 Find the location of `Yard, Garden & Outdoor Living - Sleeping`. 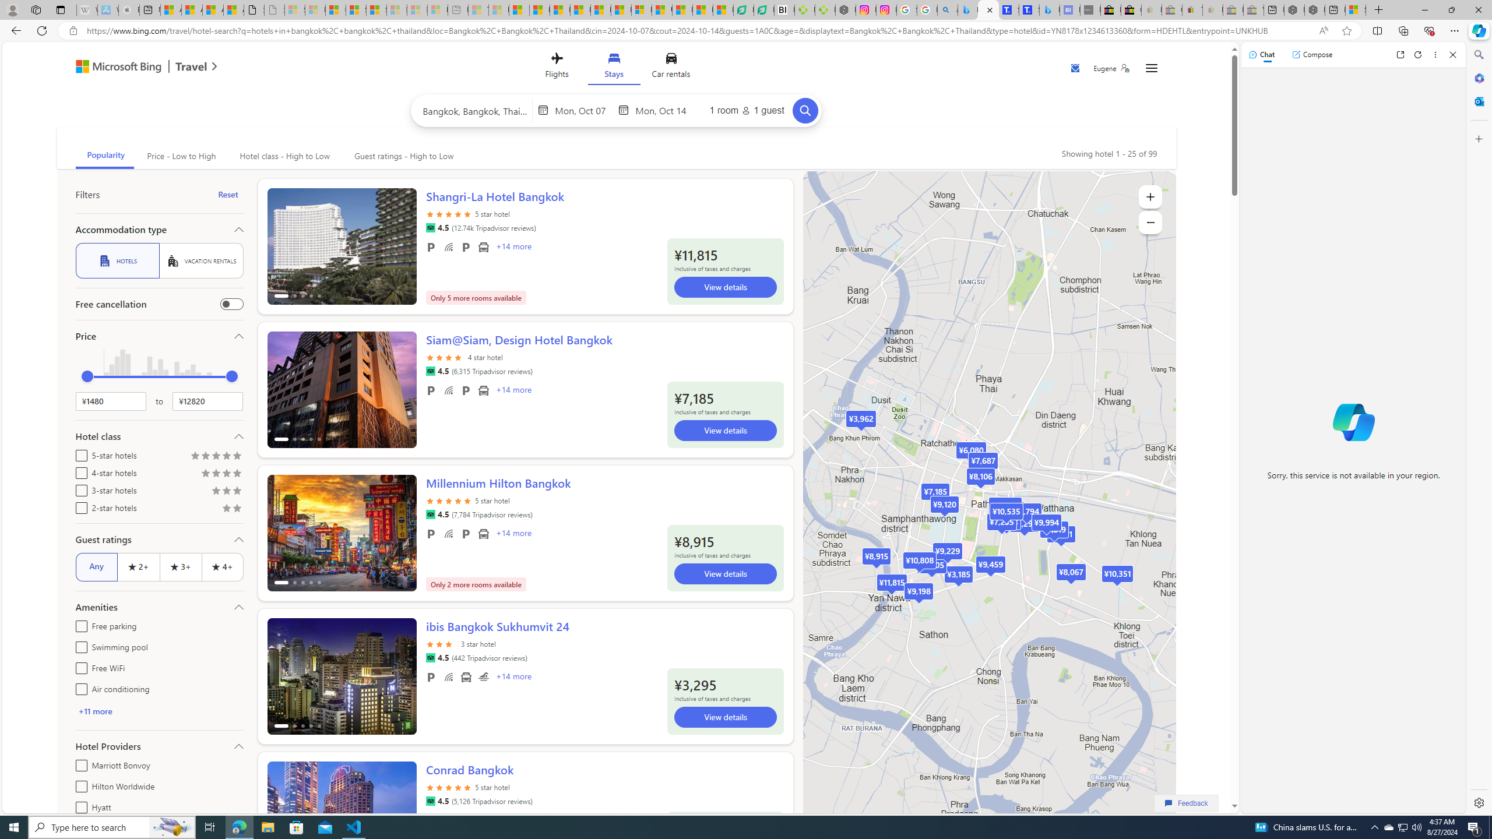

Yard, Garden & Outdoor Living - Sleeping is located at coordinates (1253, 10).